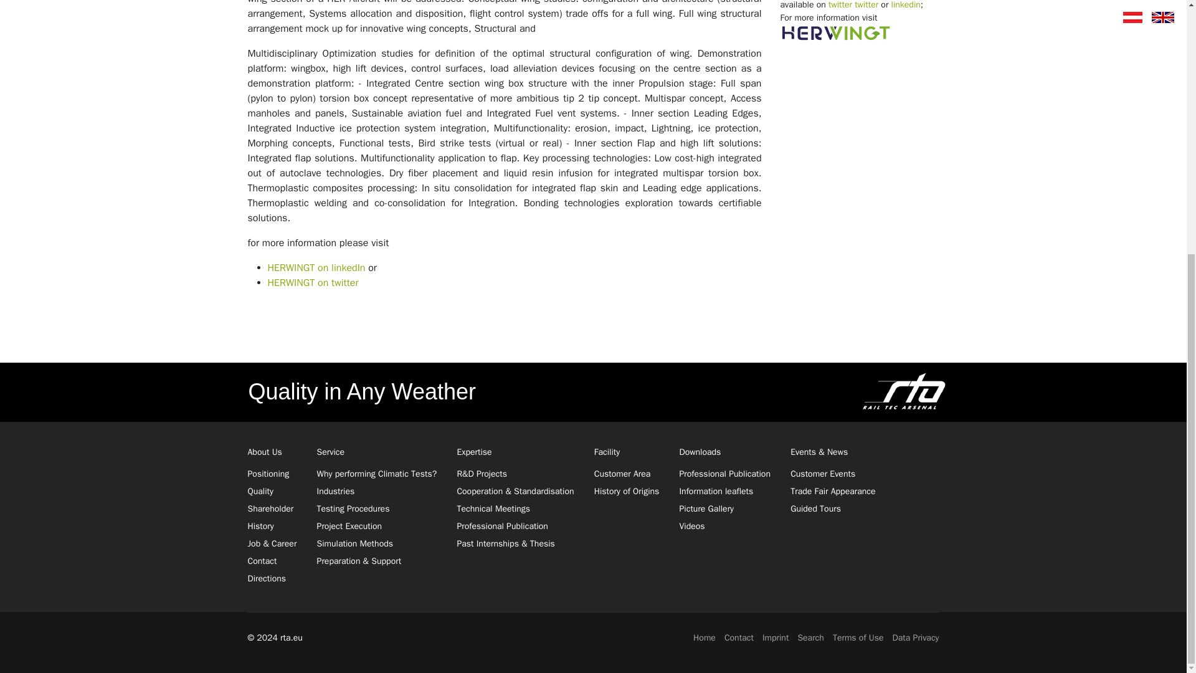  What do you see at coordinates (377, 451) in the screenshot?
I see `Service` at bounding box center [377, 451].